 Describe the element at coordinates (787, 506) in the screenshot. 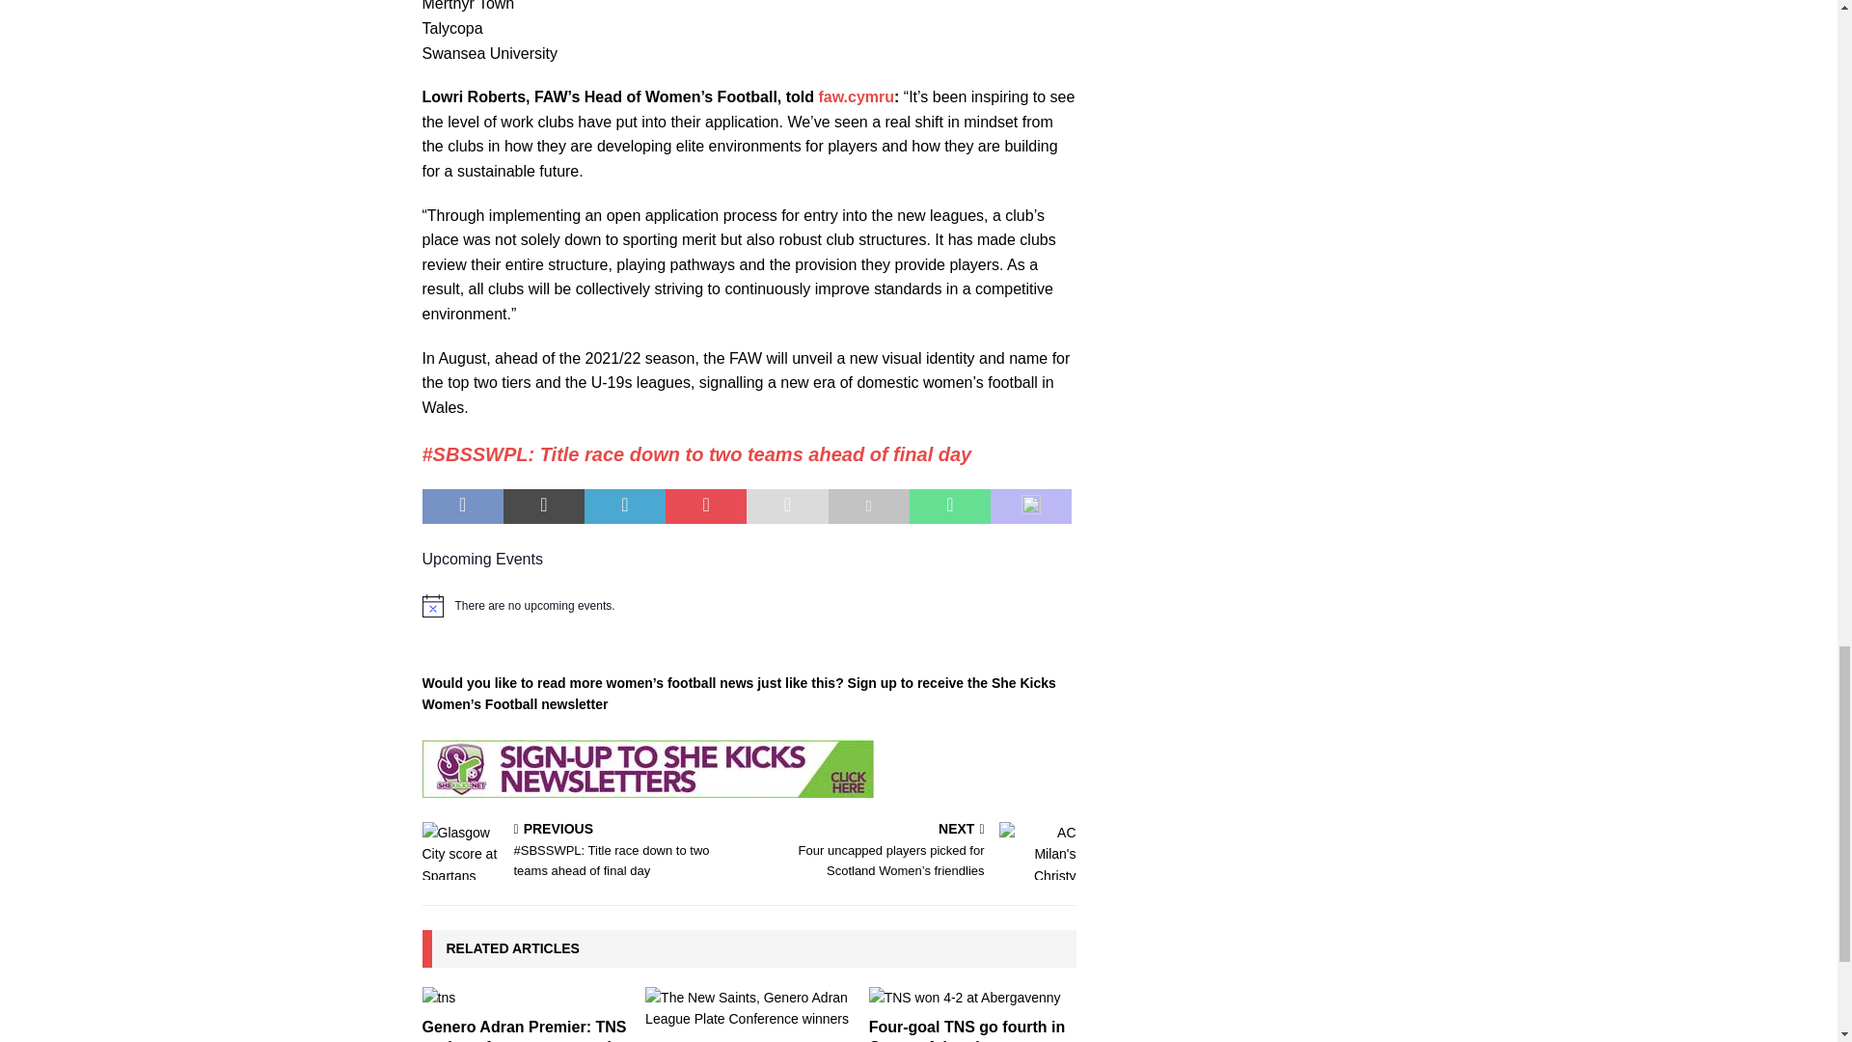

I see `Send this article to a friend` at that location.